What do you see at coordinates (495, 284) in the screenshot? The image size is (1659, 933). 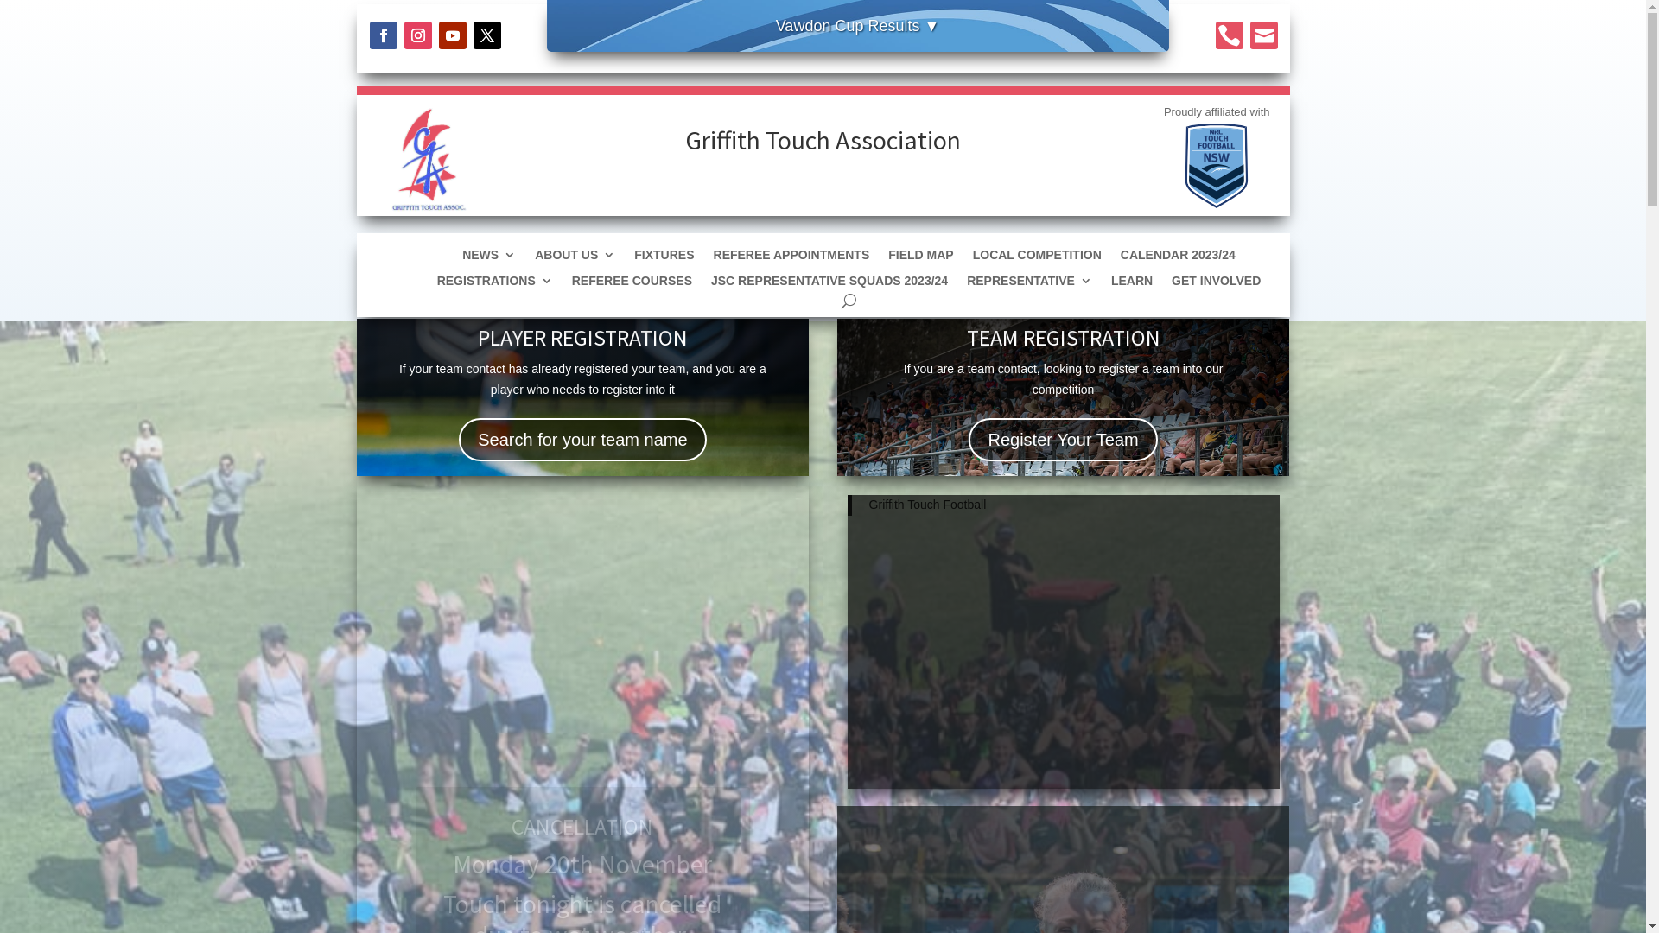 I see `REGISTRATIONS` at bounding box center [495, 284].